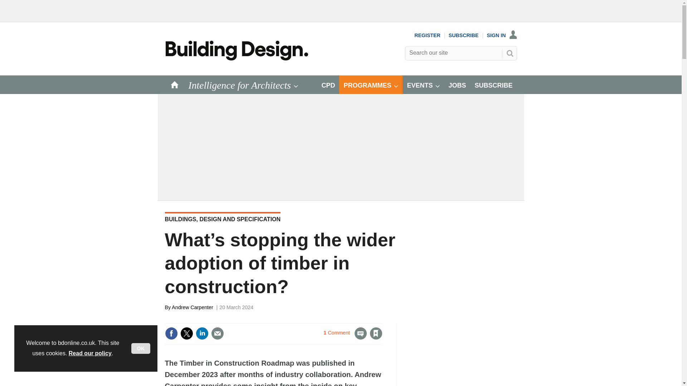 The height and width of the screenshot is (386, 687). Describe the element at coordinates (90, 353) in the screenshot. I see `Read our policy` at that location.